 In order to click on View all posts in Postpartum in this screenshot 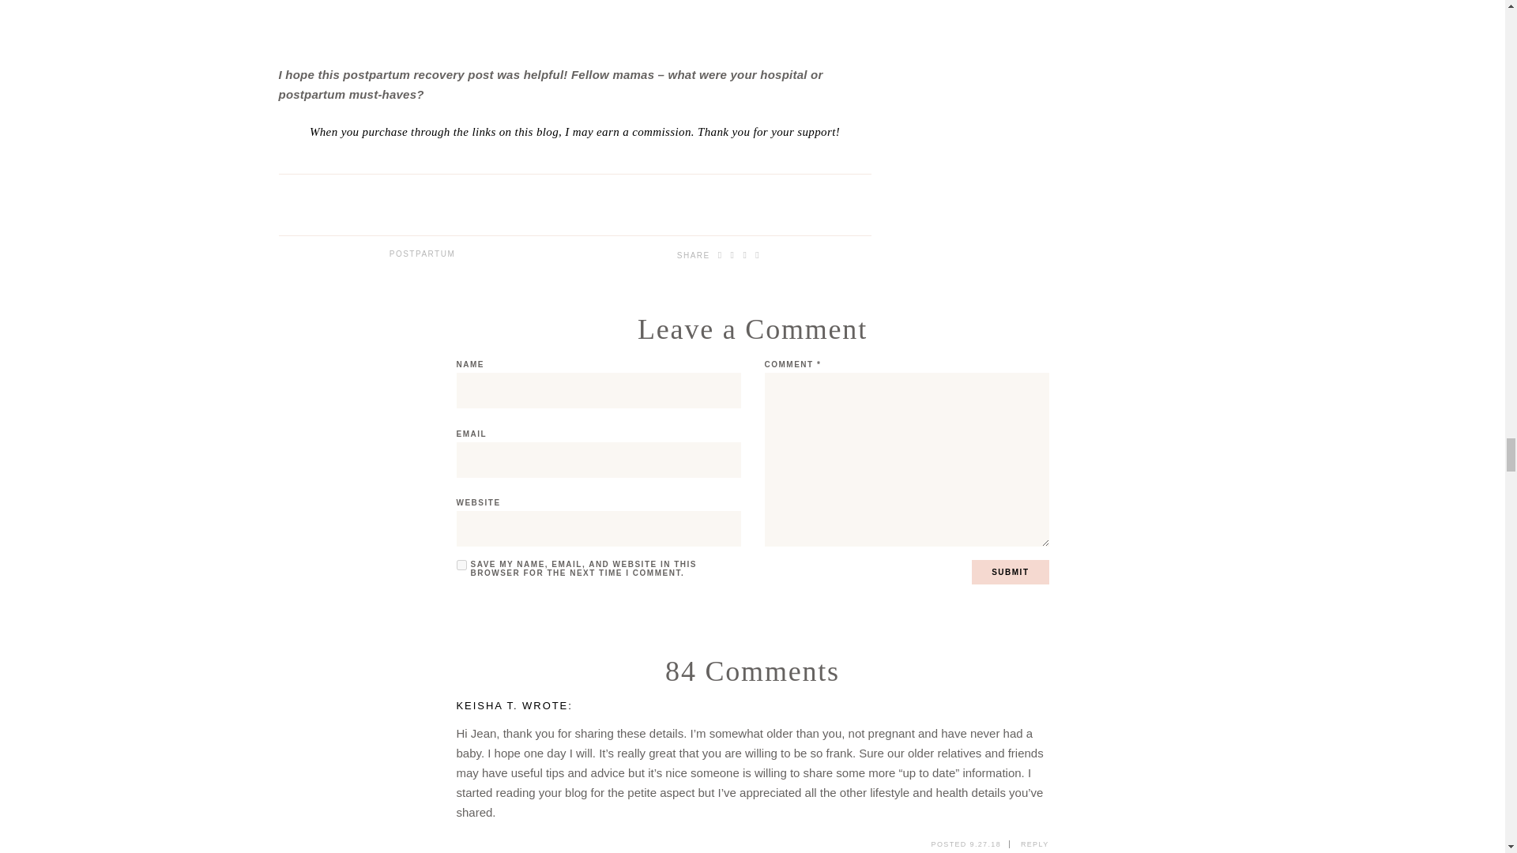, I will do `click(423, 254)`.